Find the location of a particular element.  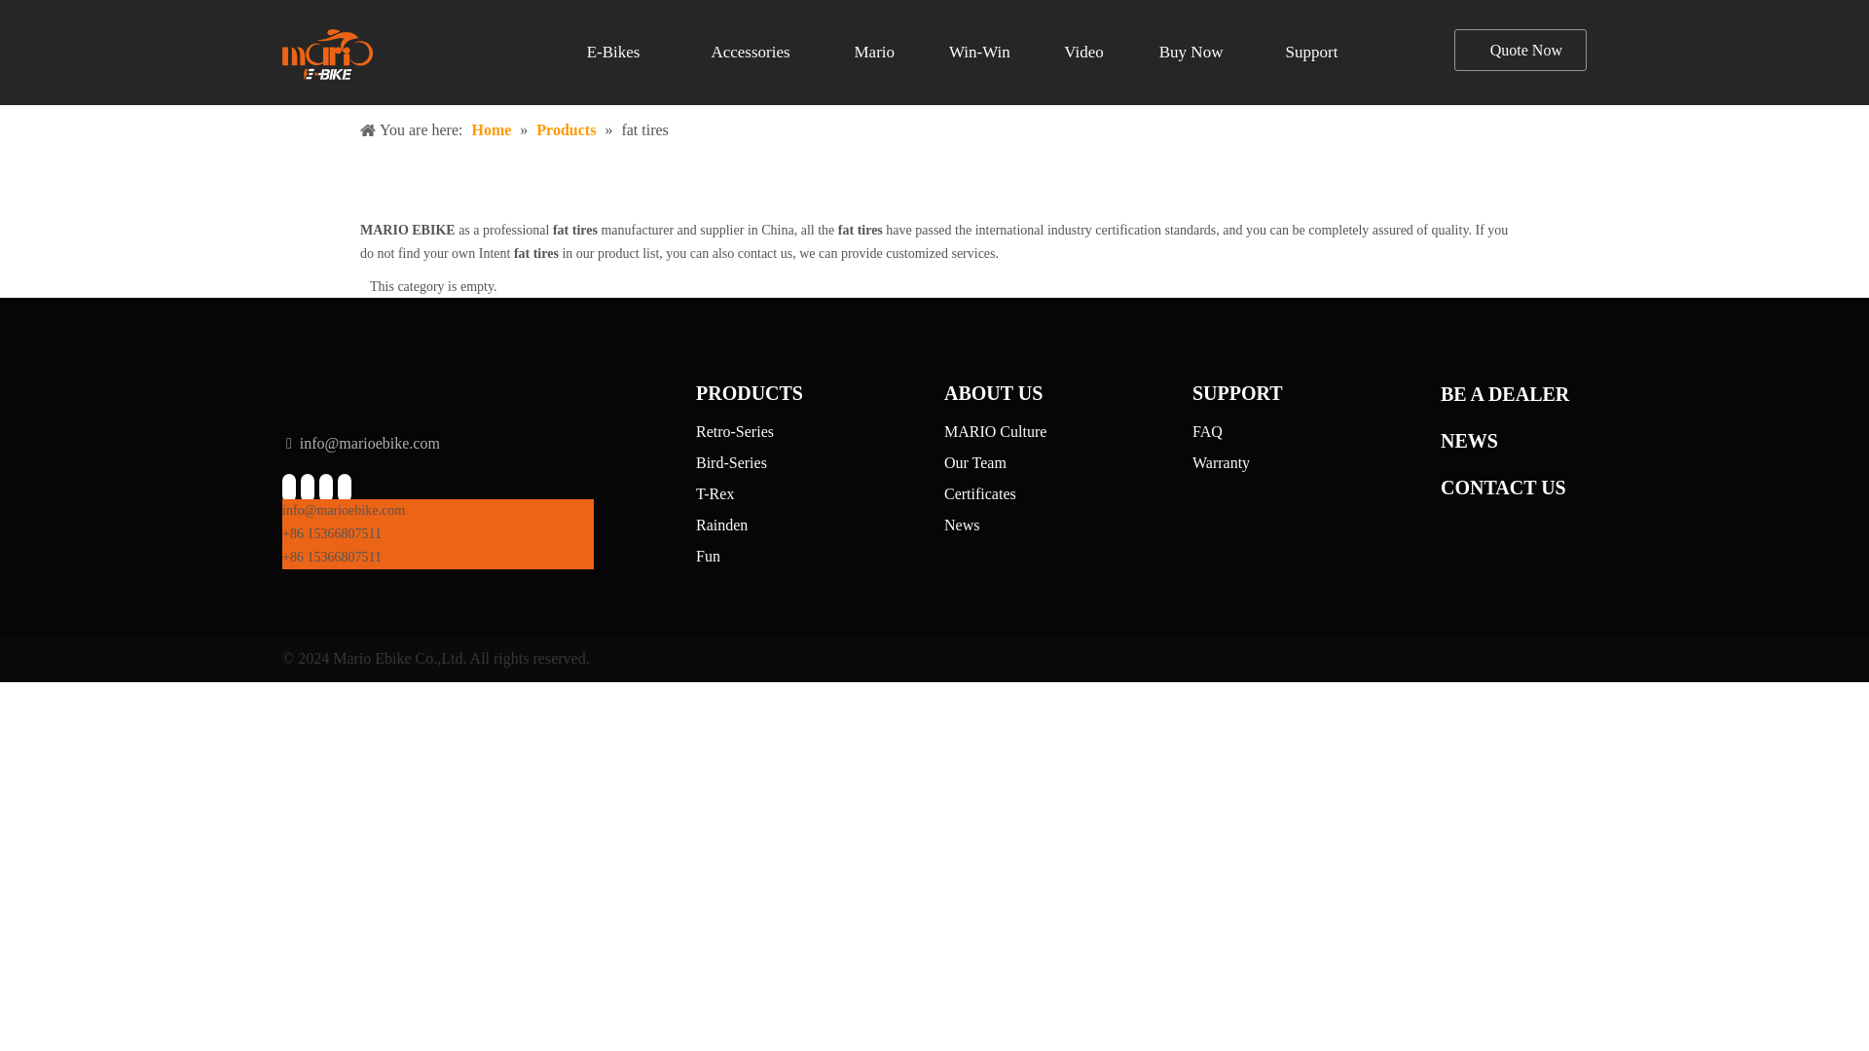

MARIO Culture is located at coordinates (995, 432).